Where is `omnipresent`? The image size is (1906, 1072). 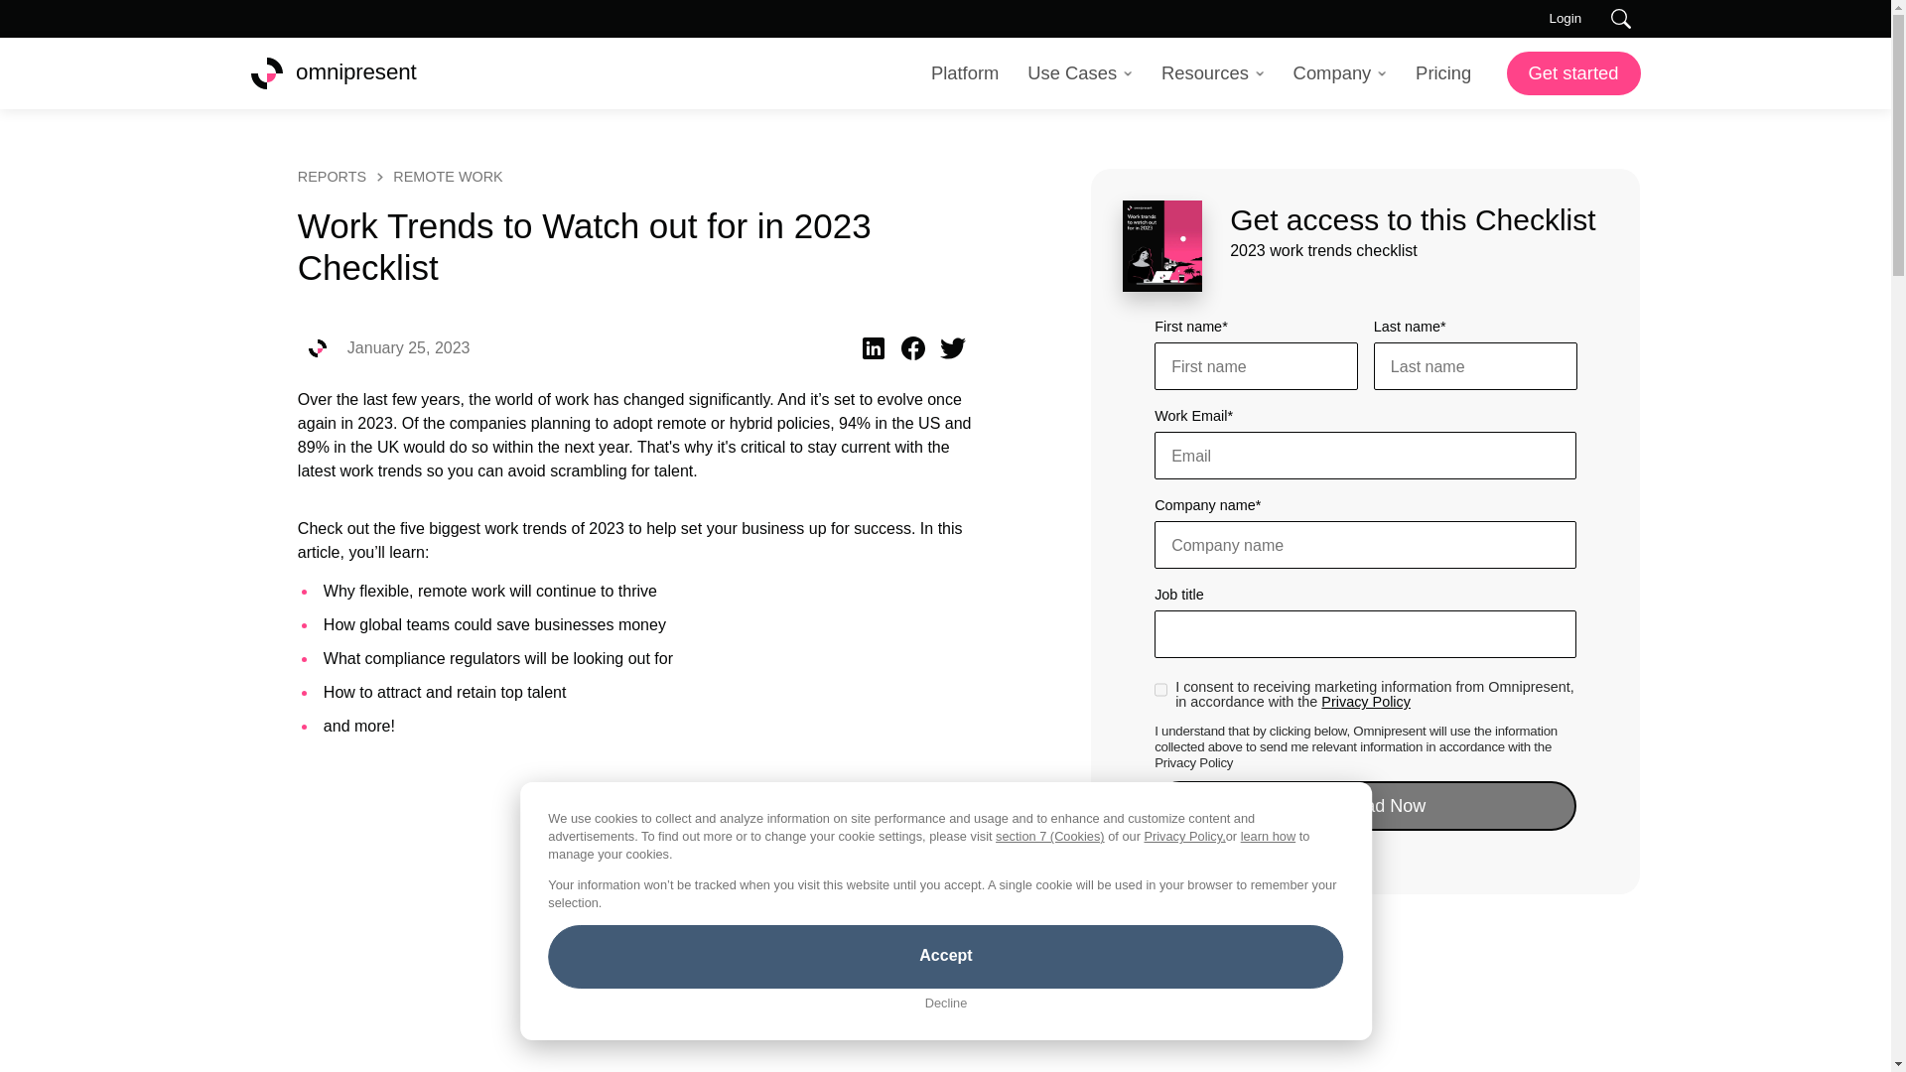 omnipresent is located at coordinates (332, 73).